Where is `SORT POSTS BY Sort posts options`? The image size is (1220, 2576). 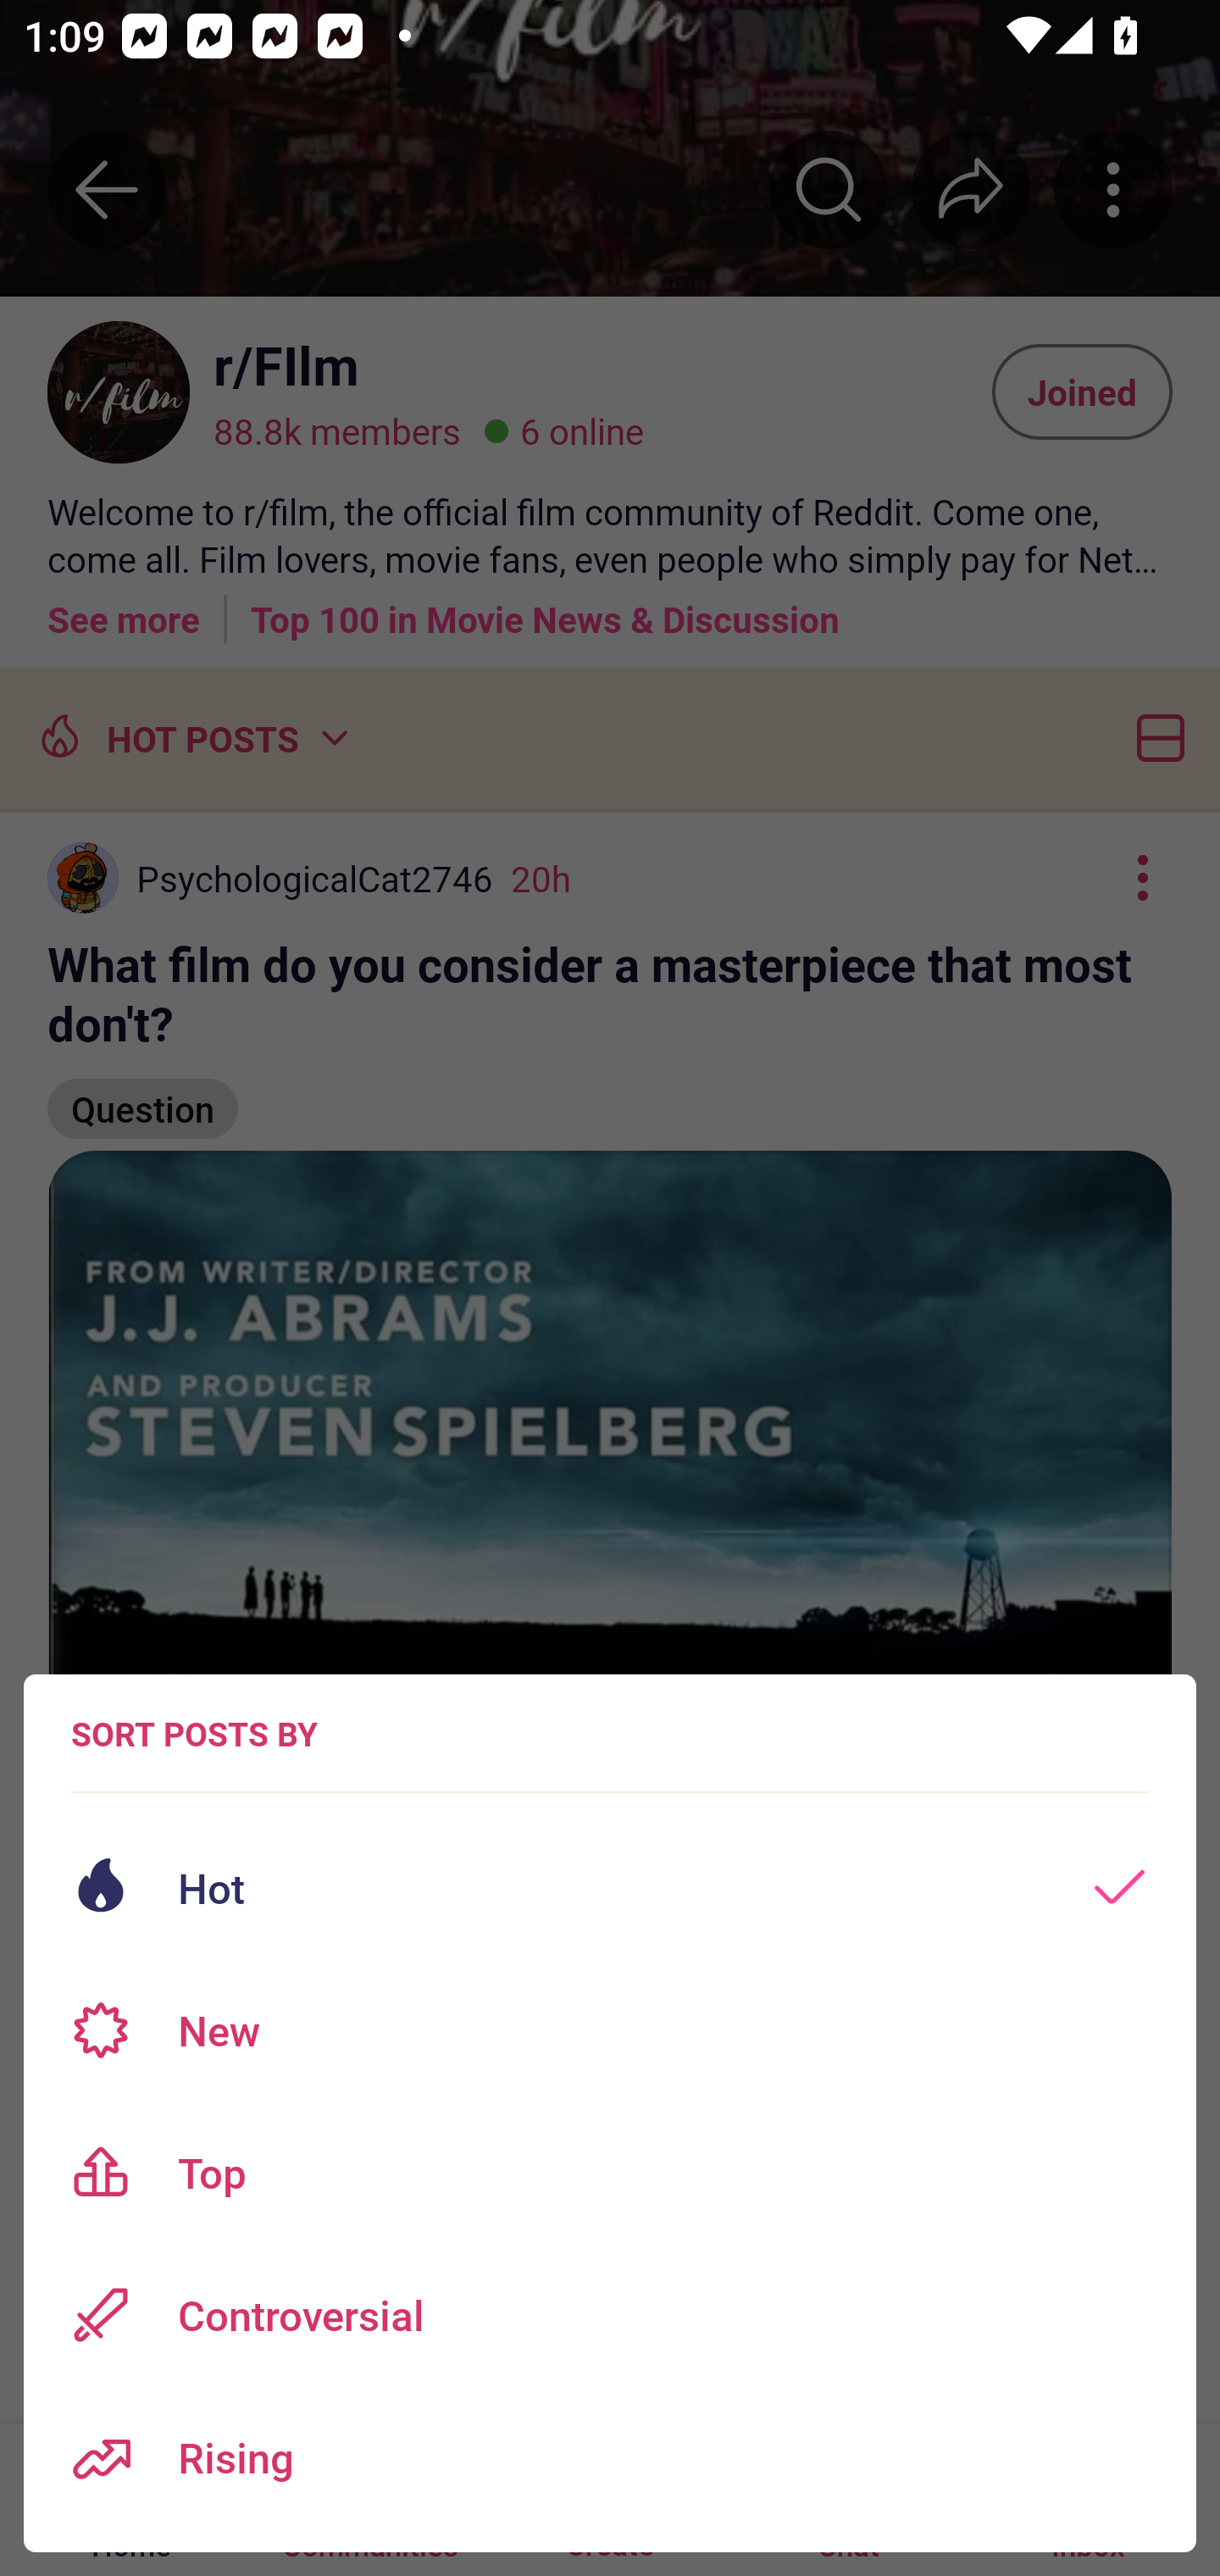 SORT POSTS BY Sort posts options is located at coordinates (193, 1734).